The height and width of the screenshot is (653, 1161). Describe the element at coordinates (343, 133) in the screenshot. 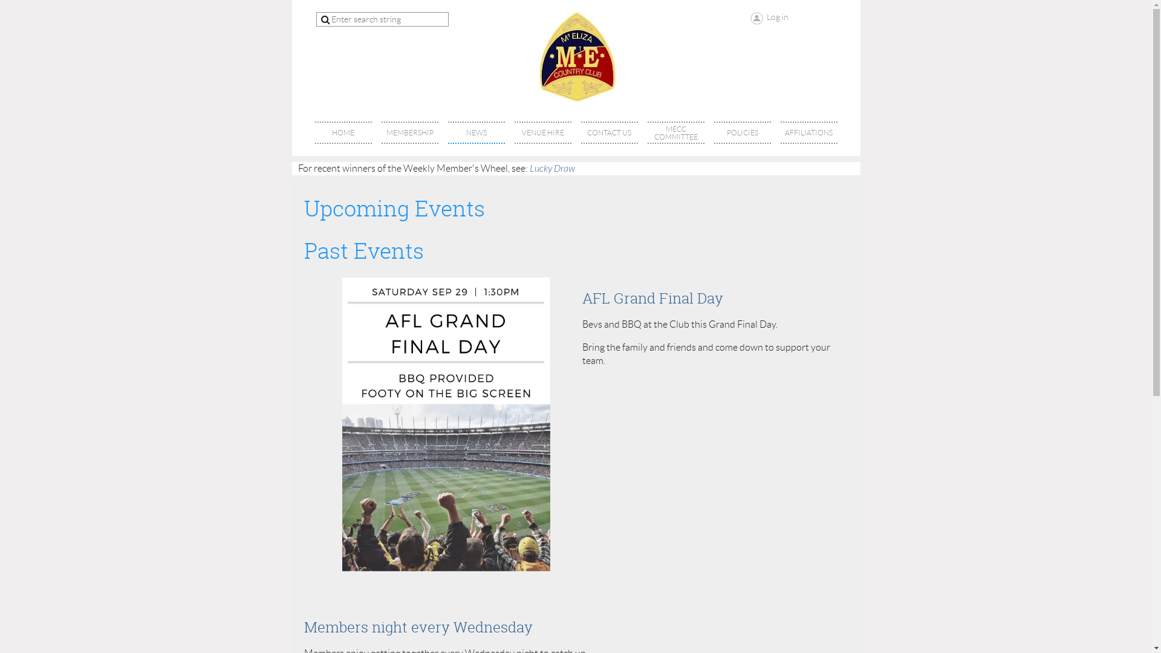

I see `HOME` at that location.